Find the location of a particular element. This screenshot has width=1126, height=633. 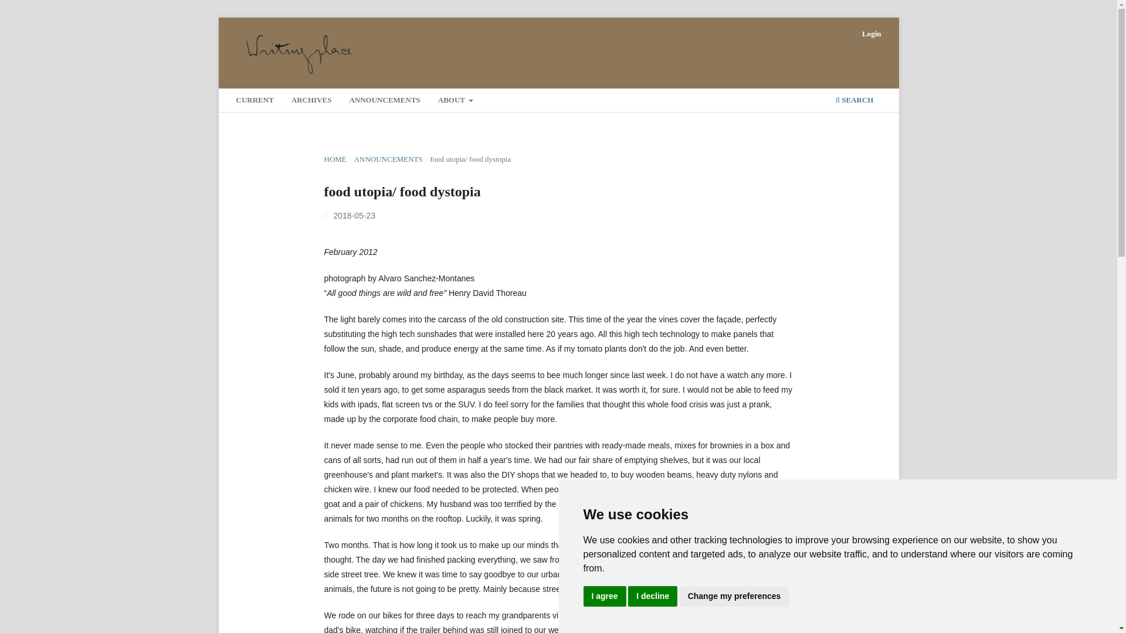

Change my preferences is located at coordinates (734, 596).